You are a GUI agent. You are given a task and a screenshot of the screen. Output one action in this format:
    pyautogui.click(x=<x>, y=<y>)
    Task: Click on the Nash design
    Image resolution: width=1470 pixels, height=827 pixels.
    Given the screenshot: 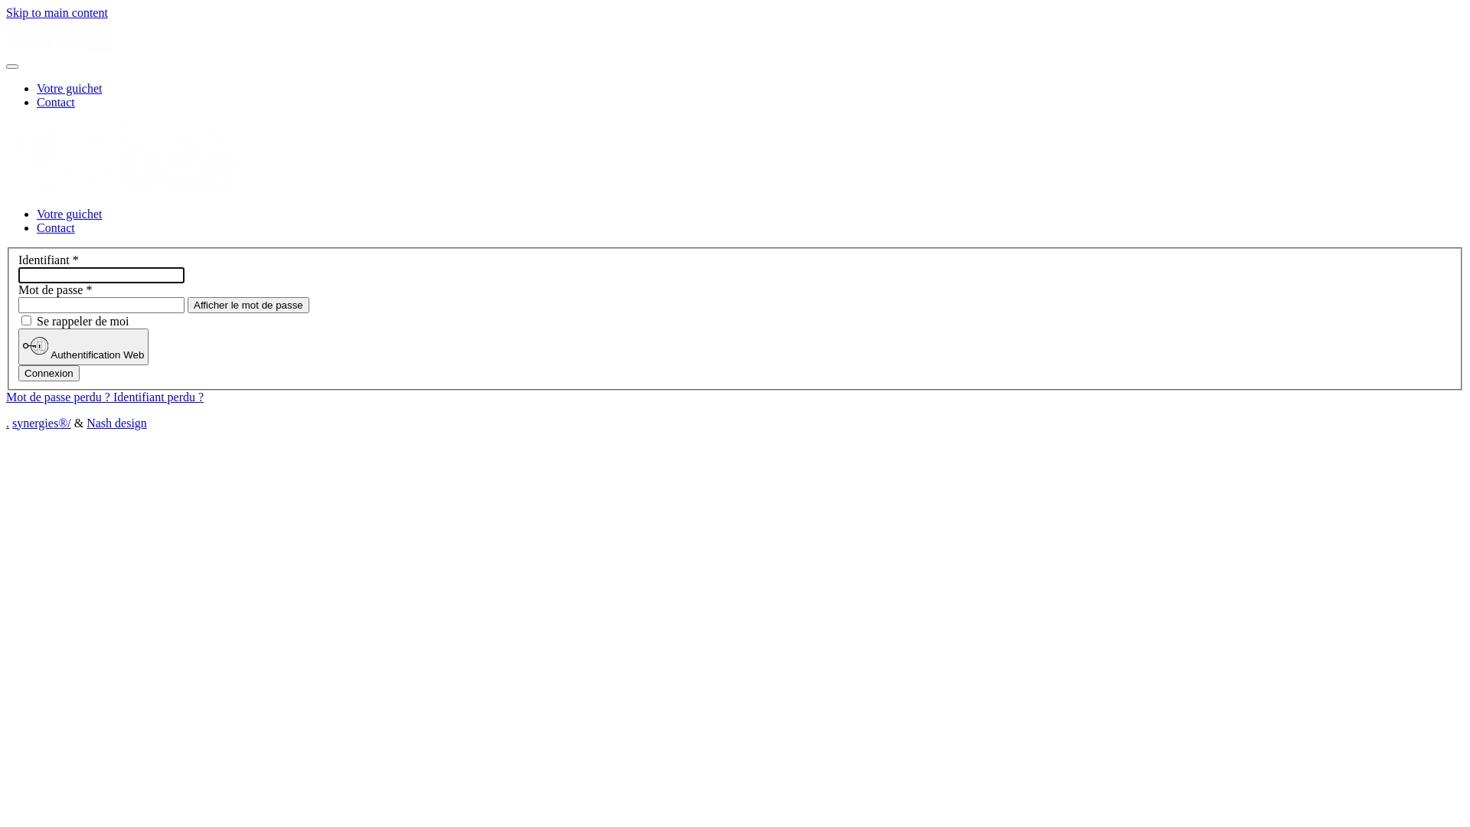 What is the action you would take?
    pyautogui.click(x=116, y=423)
    